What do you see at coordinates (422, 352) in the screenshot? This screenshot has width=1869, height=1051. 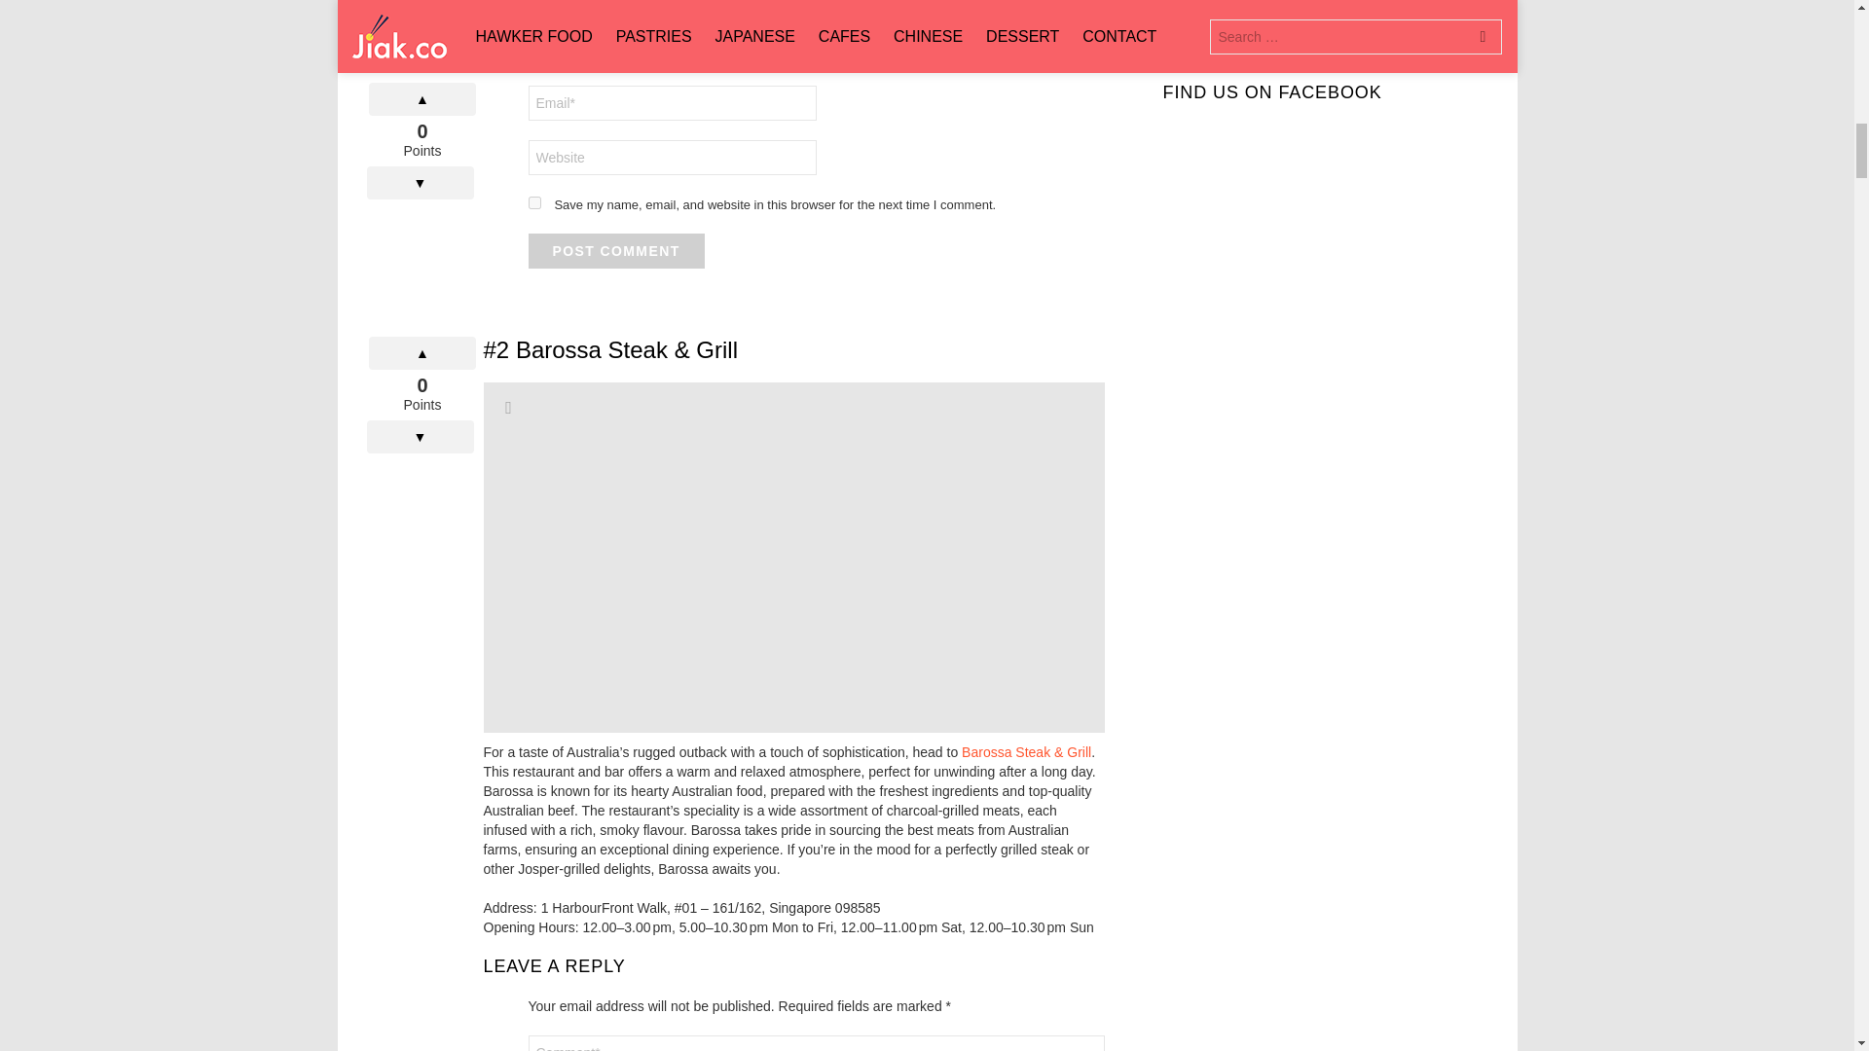 I see `Upvote` at bounding box center [422, 352].